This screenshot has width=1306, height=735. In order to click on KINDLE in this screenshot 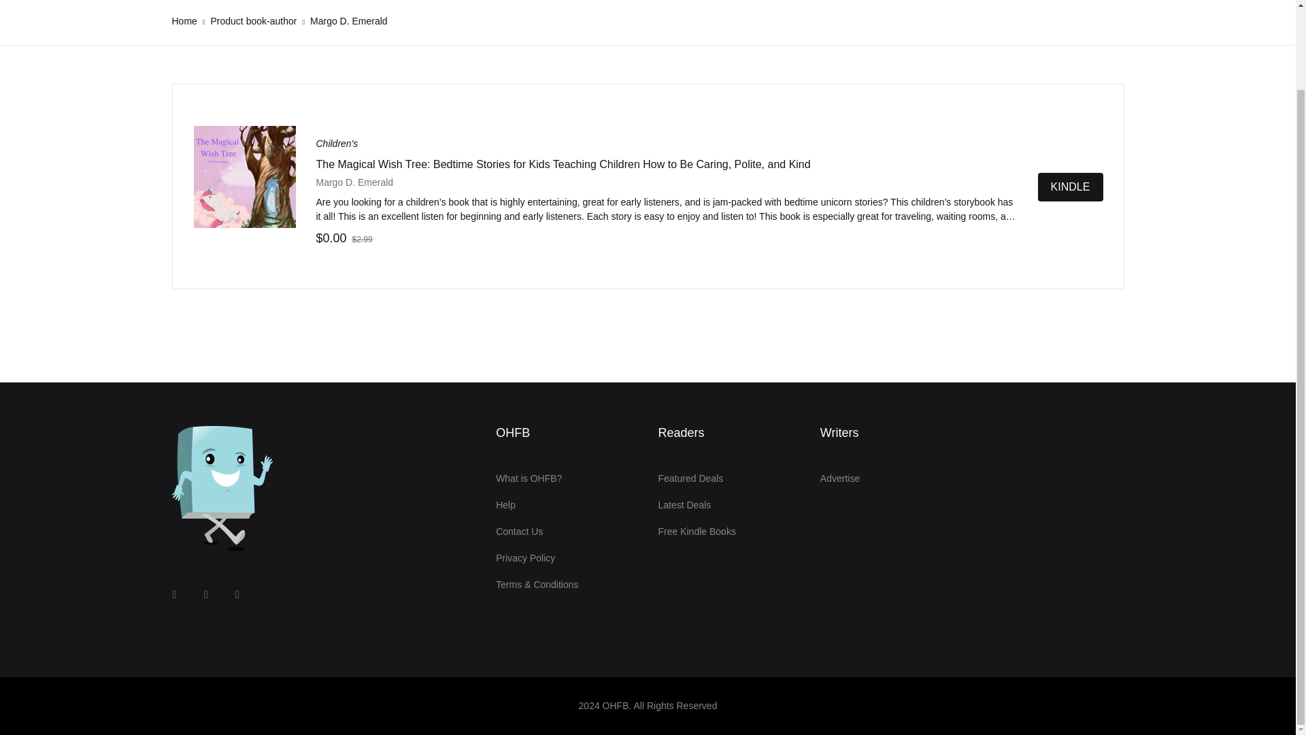, I will do `click(1071, 186)`.